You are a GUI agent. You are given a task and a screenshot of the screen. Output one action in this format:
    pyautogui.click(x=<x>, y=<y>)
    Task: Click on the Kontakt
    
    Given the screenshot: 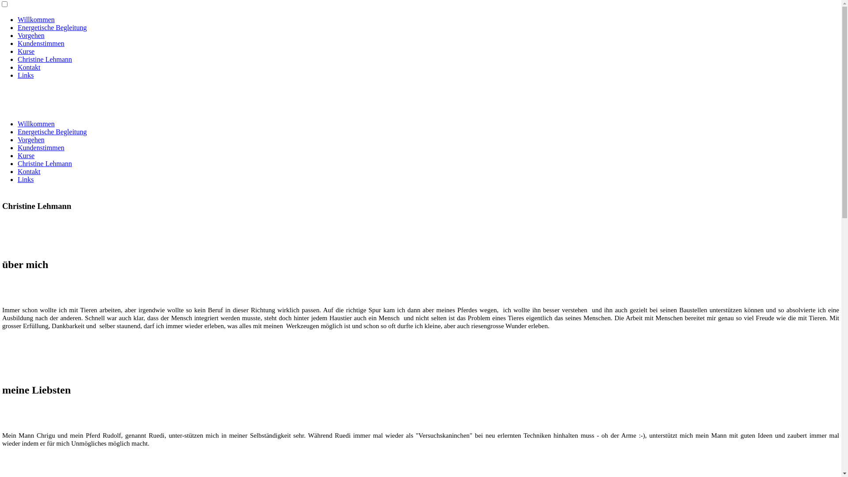 What is the action you would take?
    pyautogui.click(x=29, y=171)
    